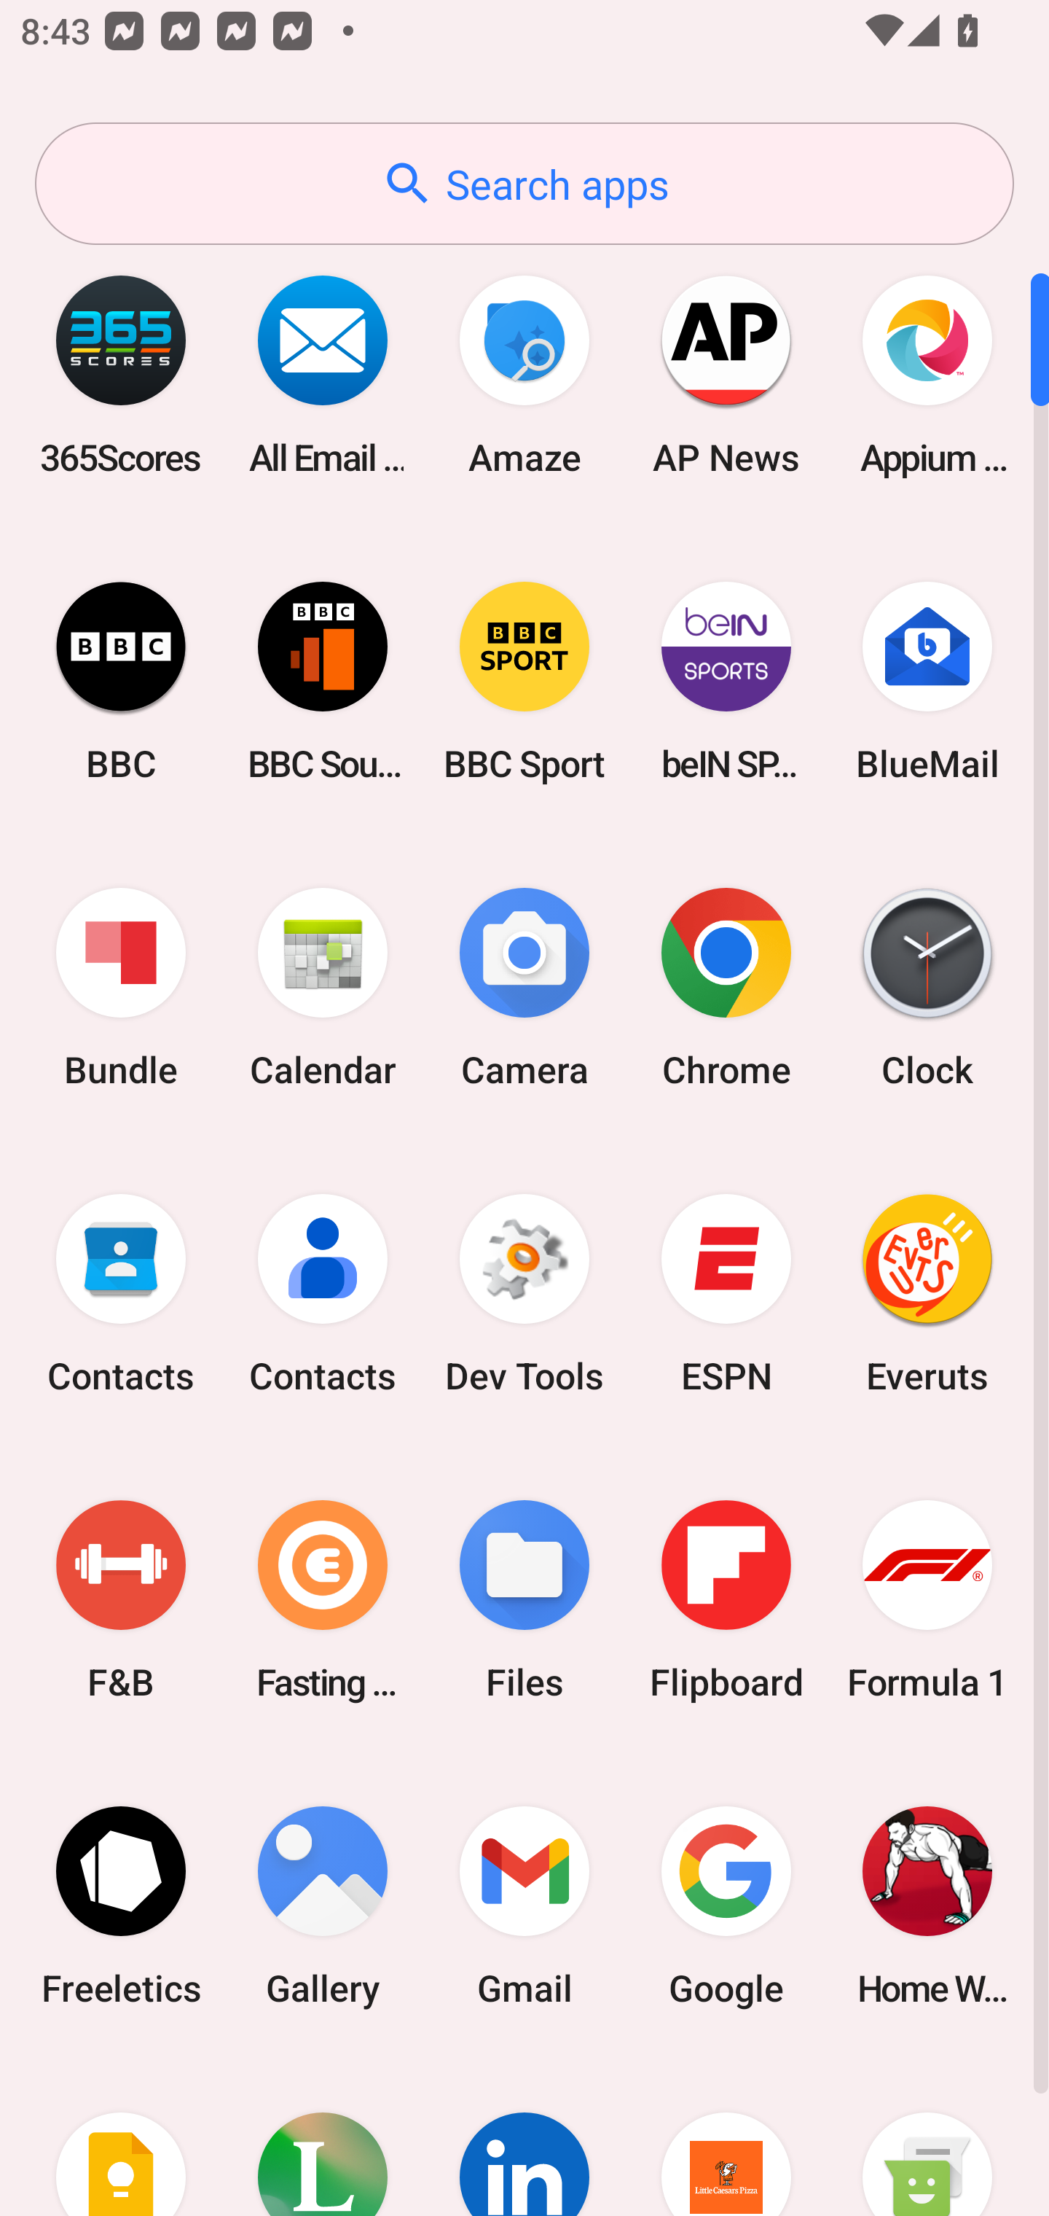  What do you see at coordinates (726, 375) in the screenshot?
I see `AP News` at bounding box center [726, 375].